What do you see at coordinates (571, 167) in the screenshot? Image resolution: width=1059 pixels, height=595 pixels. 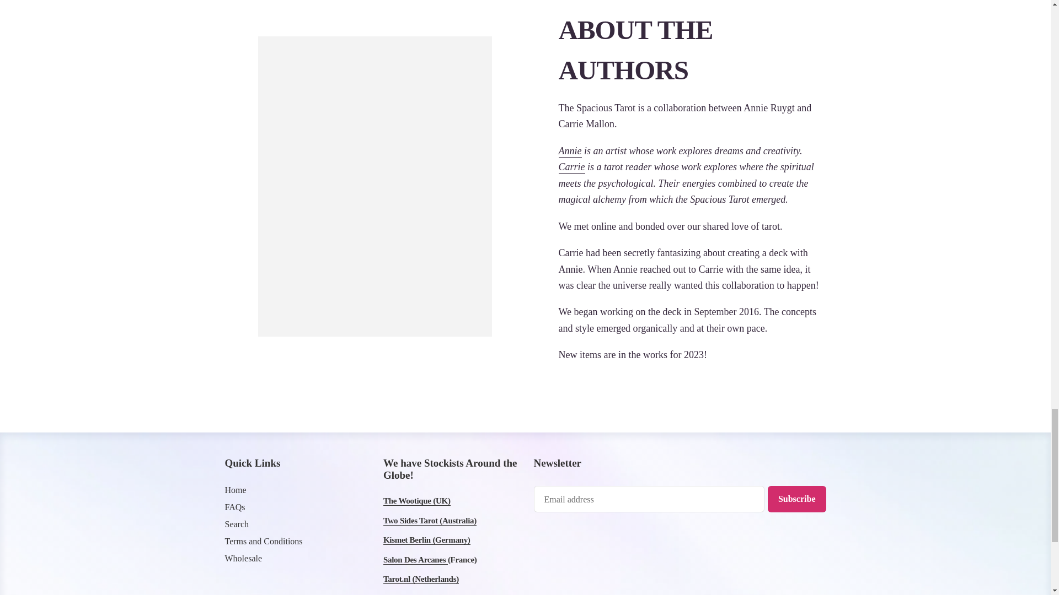 I see `Carrie Mallon` at bounding box center [571, 167].